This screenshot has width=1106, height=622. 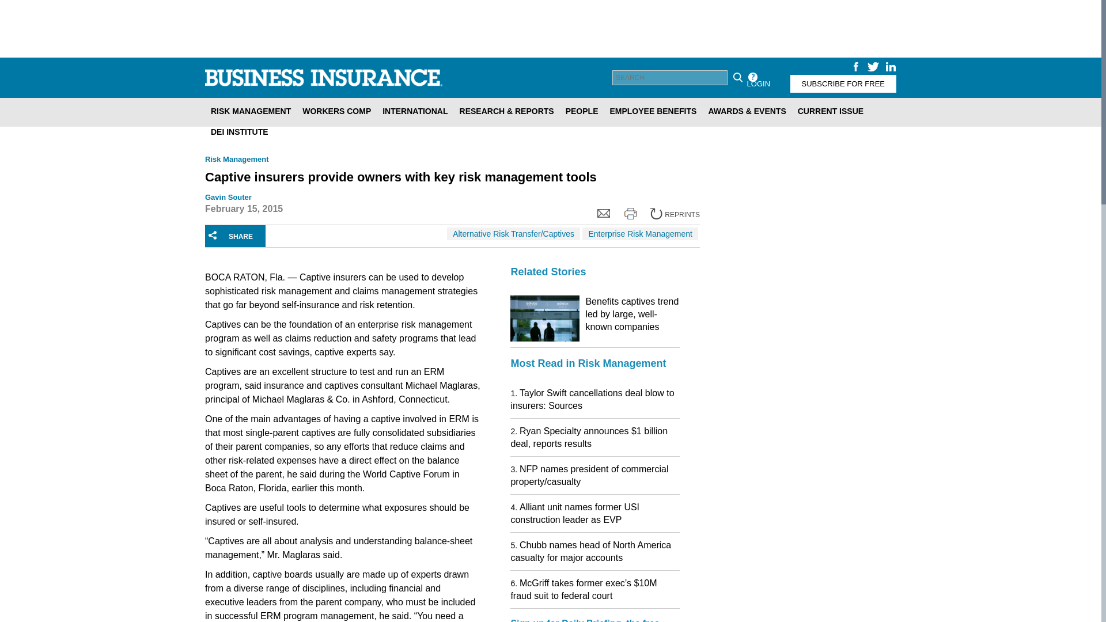 What do you see at coordinates (758, 83) in the screenshot?
I see `LOGIN` at bounding box center [758, 83].